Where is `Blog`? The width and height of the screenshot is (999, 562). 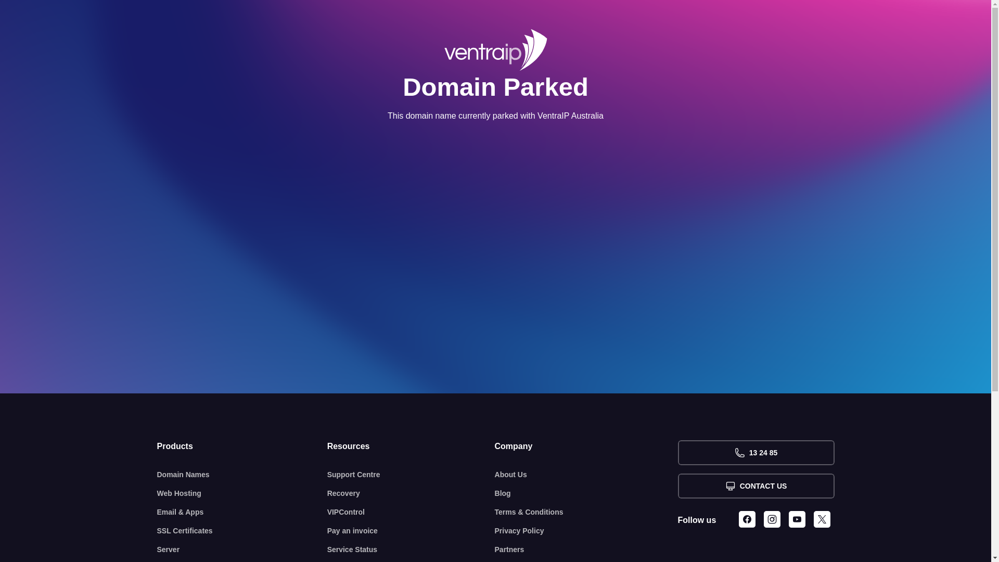
Blog is located at coordinates (586, 493).